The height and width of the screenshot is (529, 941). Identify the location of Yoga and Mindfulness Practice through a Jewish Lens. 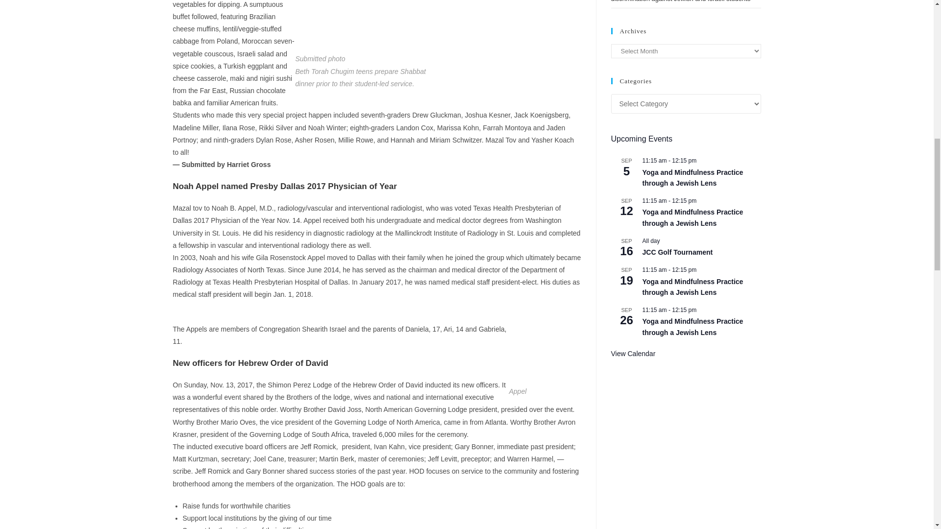
(692, 287).